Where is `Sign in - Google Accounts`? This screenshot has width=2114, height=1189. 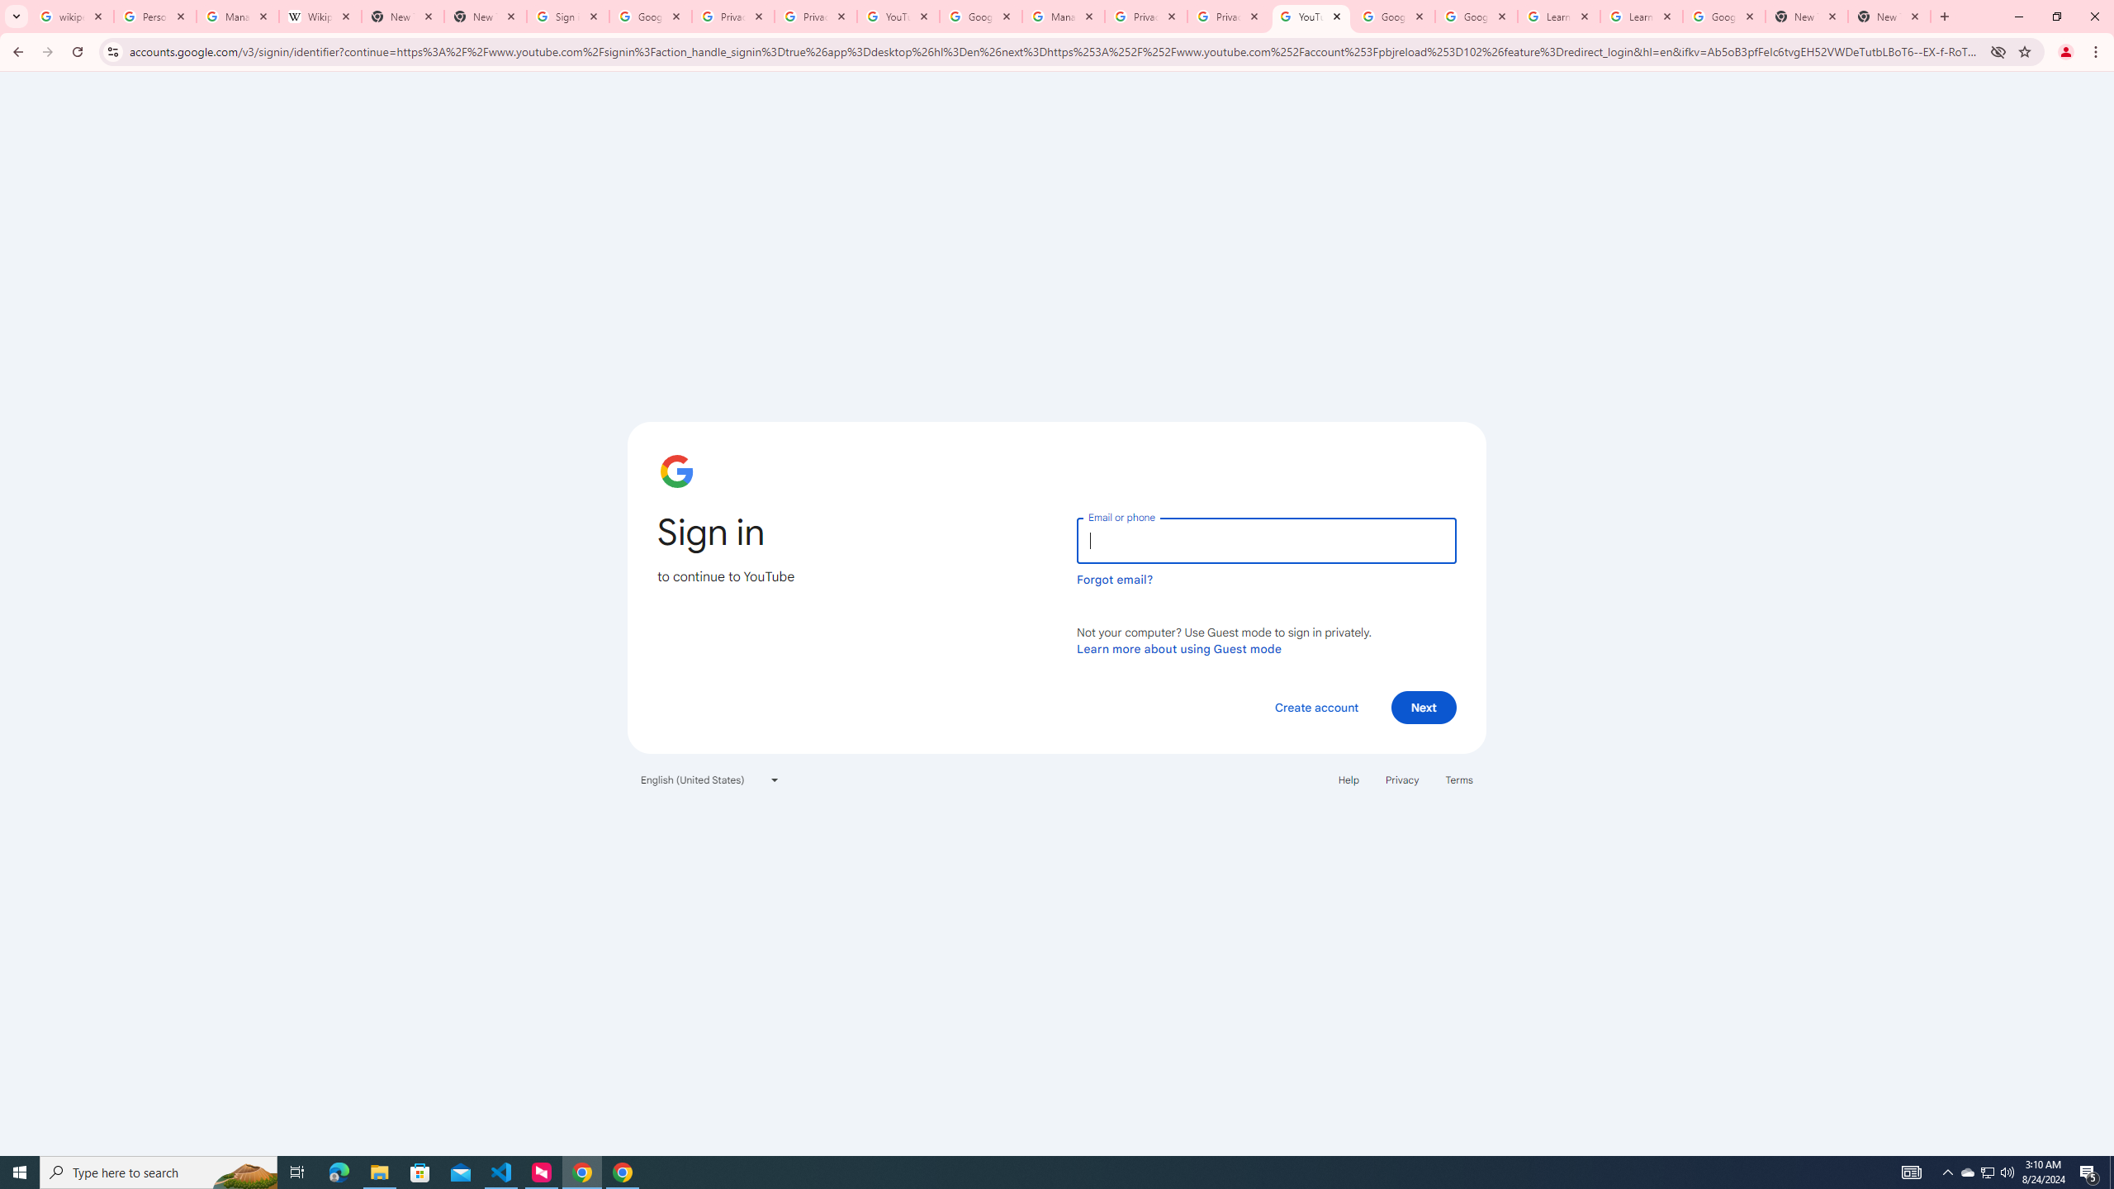 Sign in - Google Accounts is located at coordinates (568, 17).